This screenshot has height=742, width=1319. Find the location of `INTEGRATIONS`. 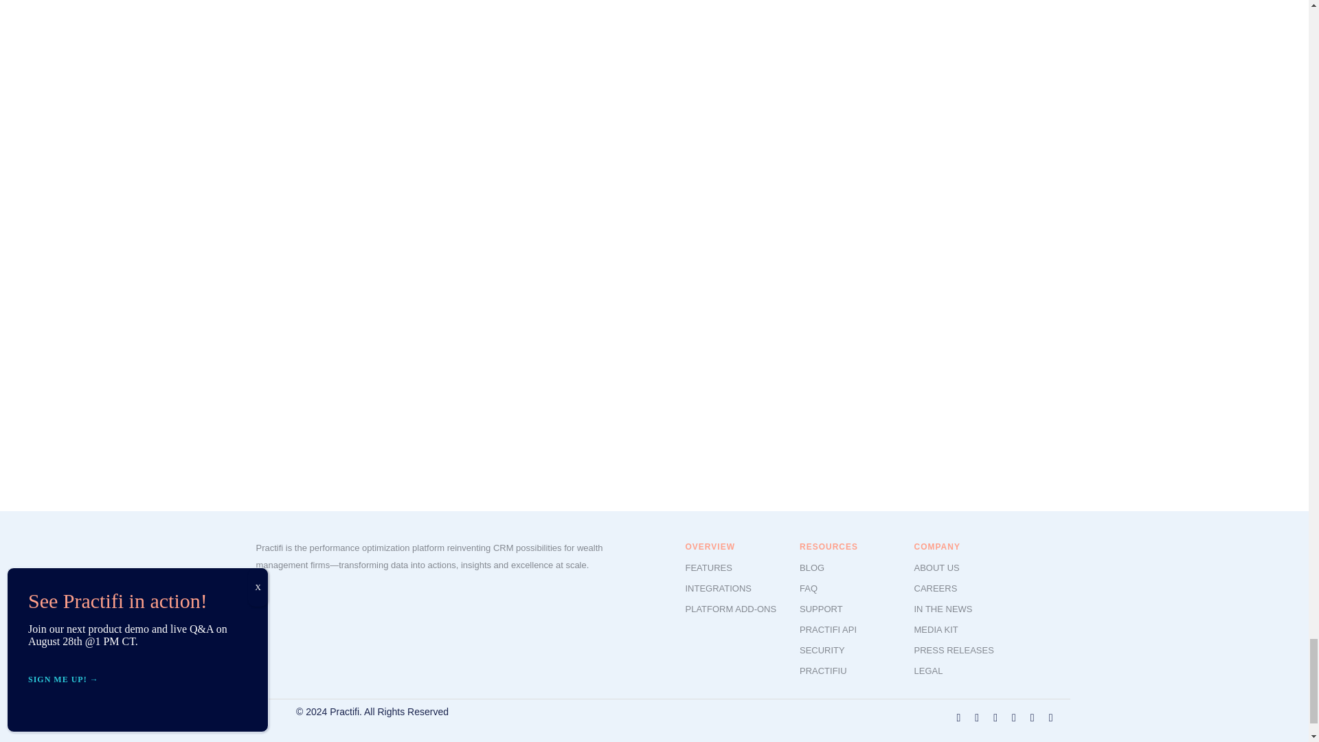

INTEGRATIONS is located at coordinates (719, 588).